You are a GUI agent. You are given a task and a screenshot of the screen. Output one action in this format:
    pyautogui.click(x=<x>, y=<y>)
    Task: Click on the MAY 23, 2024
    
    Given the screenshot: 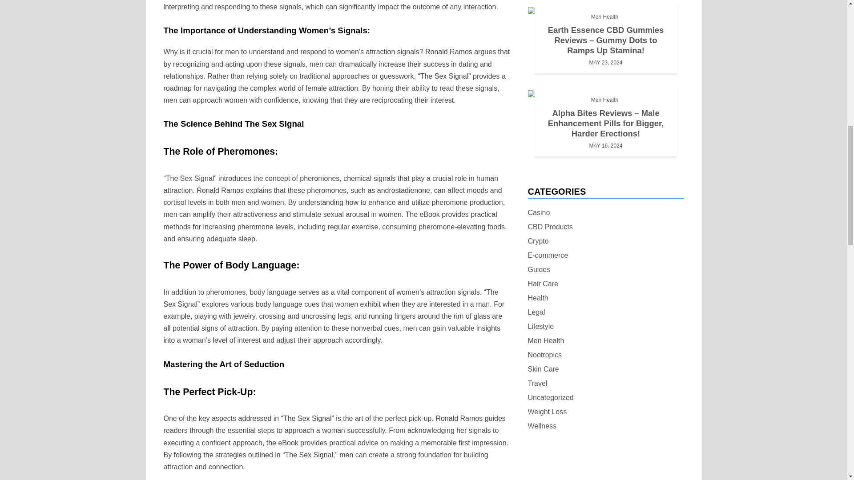 What is the action you would take?
    pyautogui.click(x=606, y=62)
    